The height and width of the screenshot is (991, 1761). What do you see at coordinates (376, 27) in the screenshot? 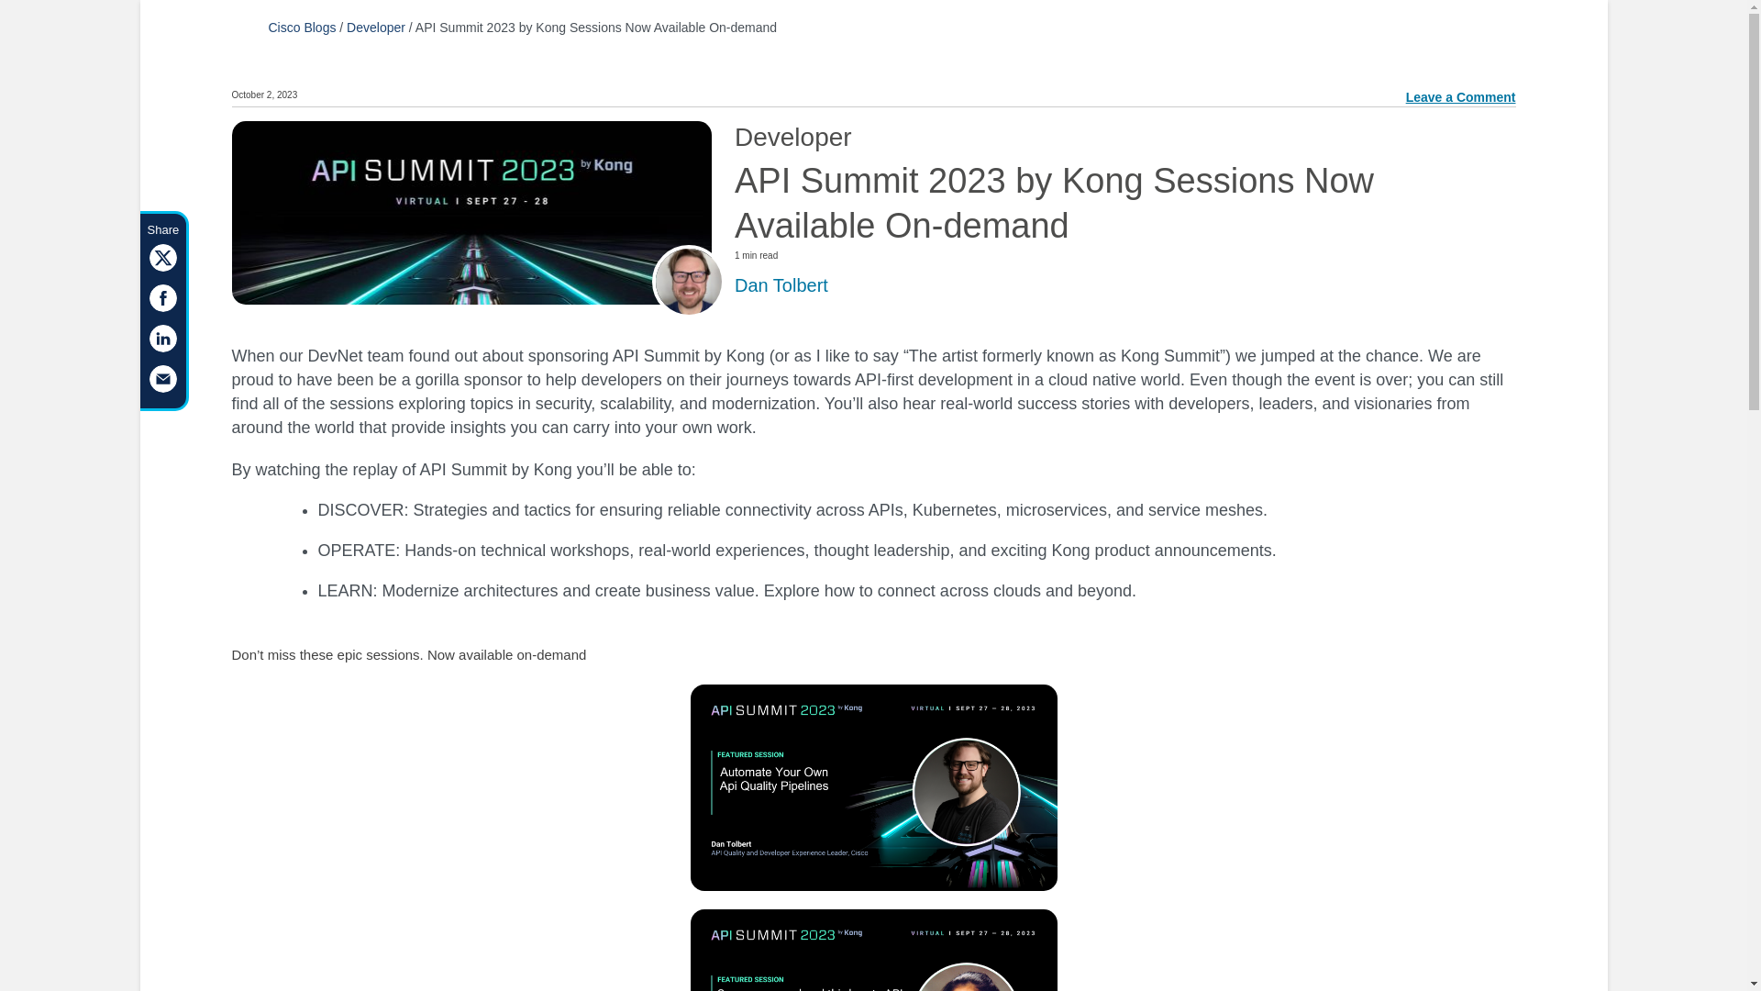
I see `Developer` at bounding box center [376, 27].